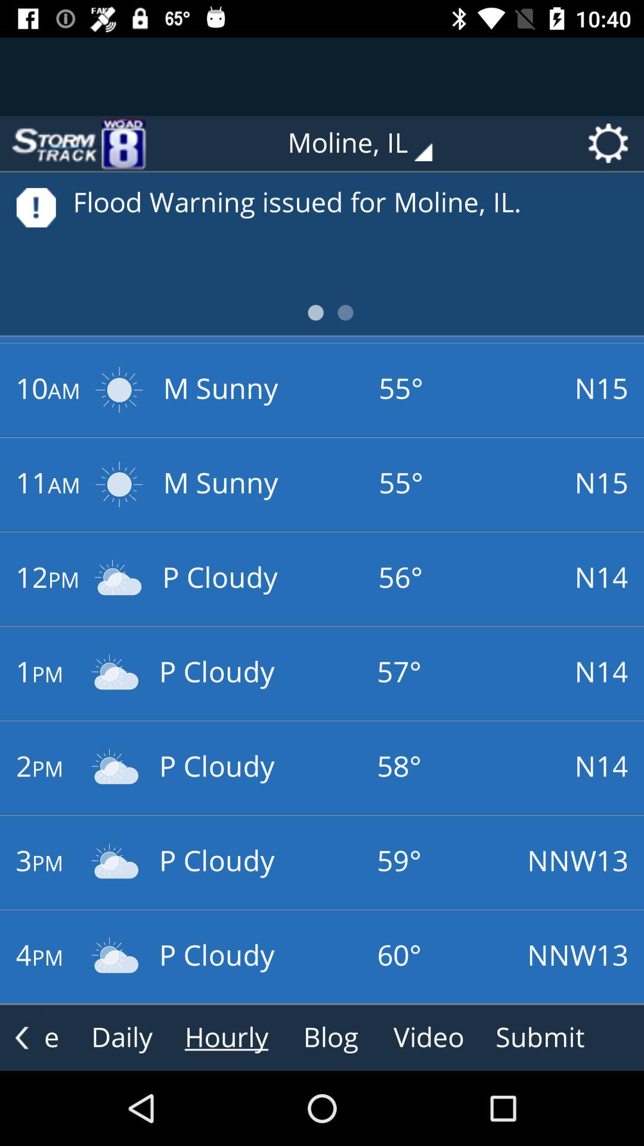 This screenshot has height=1146, width=644. I want to click on select the text right to hourly, so click(330, 1038).